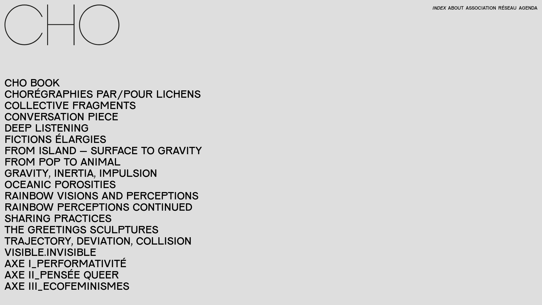 The height and width of the screenshot is (305, 542). What do you see at coordinates (454, 8) in the screenshot?
I see `ABOUT` at bounding box center [454, 8].